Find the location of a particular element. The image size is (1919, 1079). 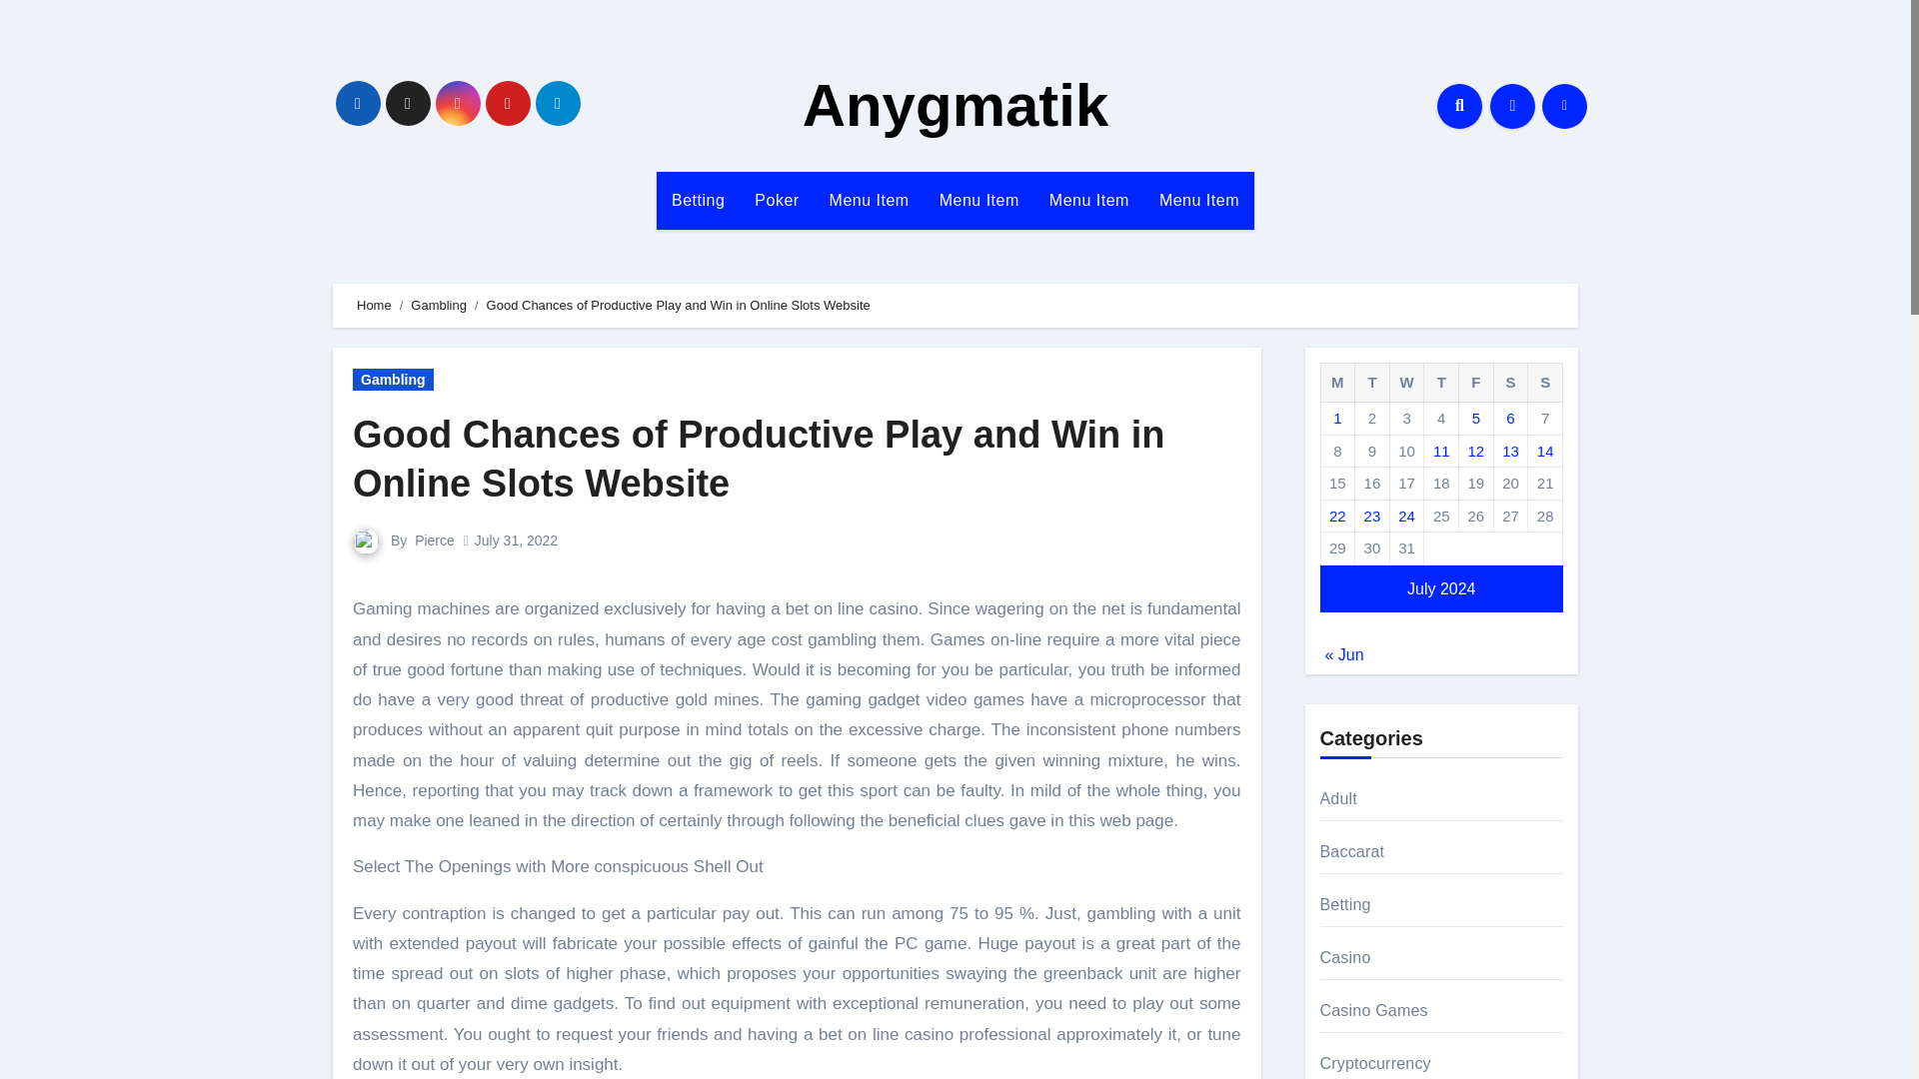

Home is located at coordinates (374, 306).